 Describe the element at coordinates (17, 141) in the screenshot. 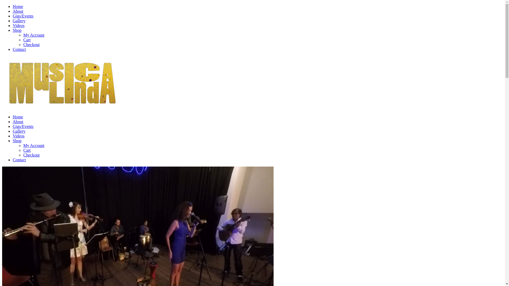

I see `Shop` at that location.